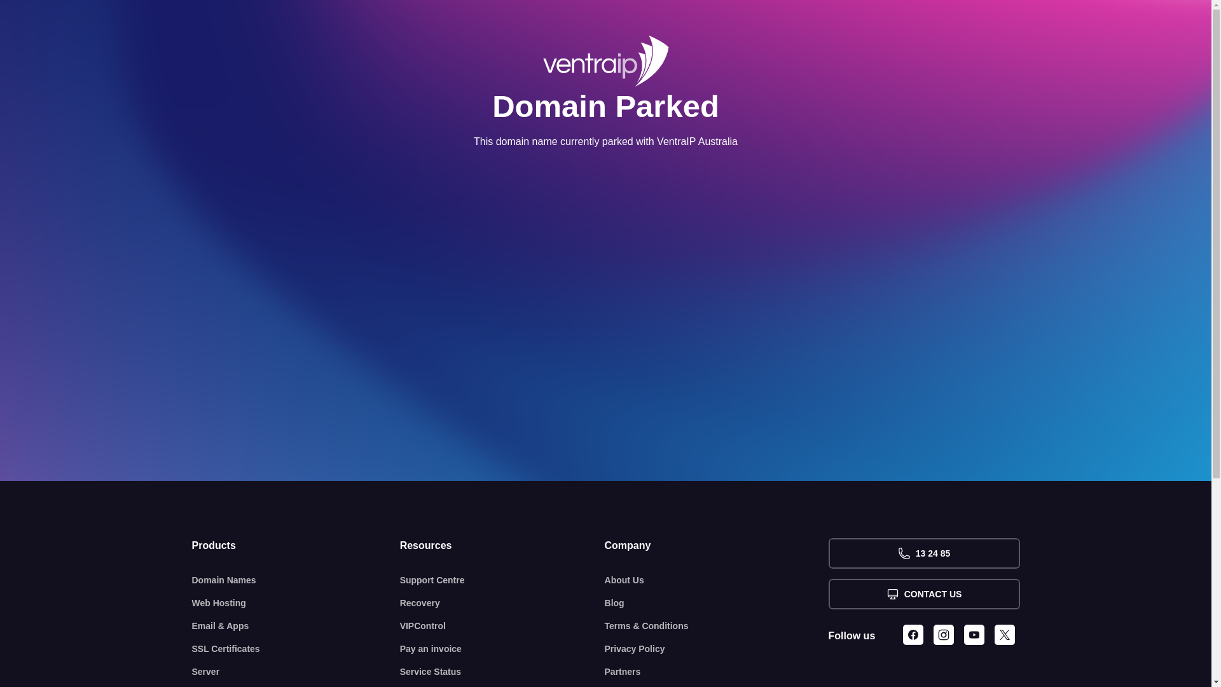 Image resolution: width=1221 pixels, height=687 pixels. I want to click on Recovery, so click(502, 603).